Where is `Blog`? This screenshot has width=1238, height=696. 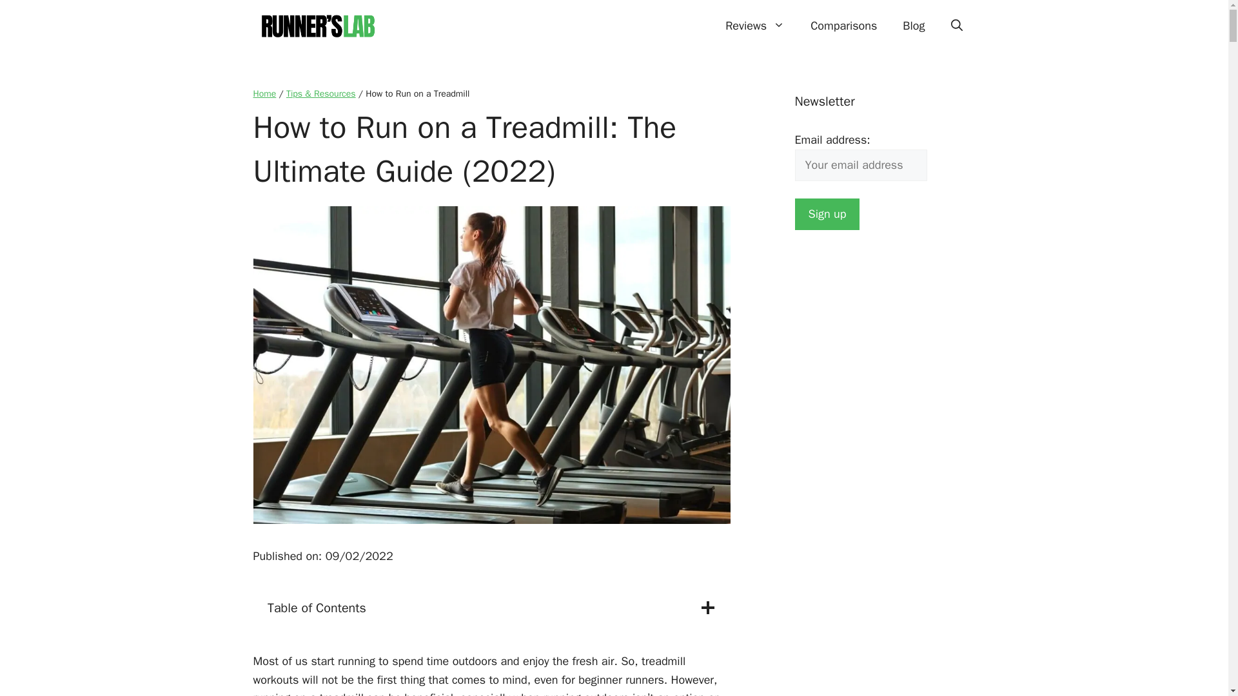
Blog is located at coordinates (913, 26).